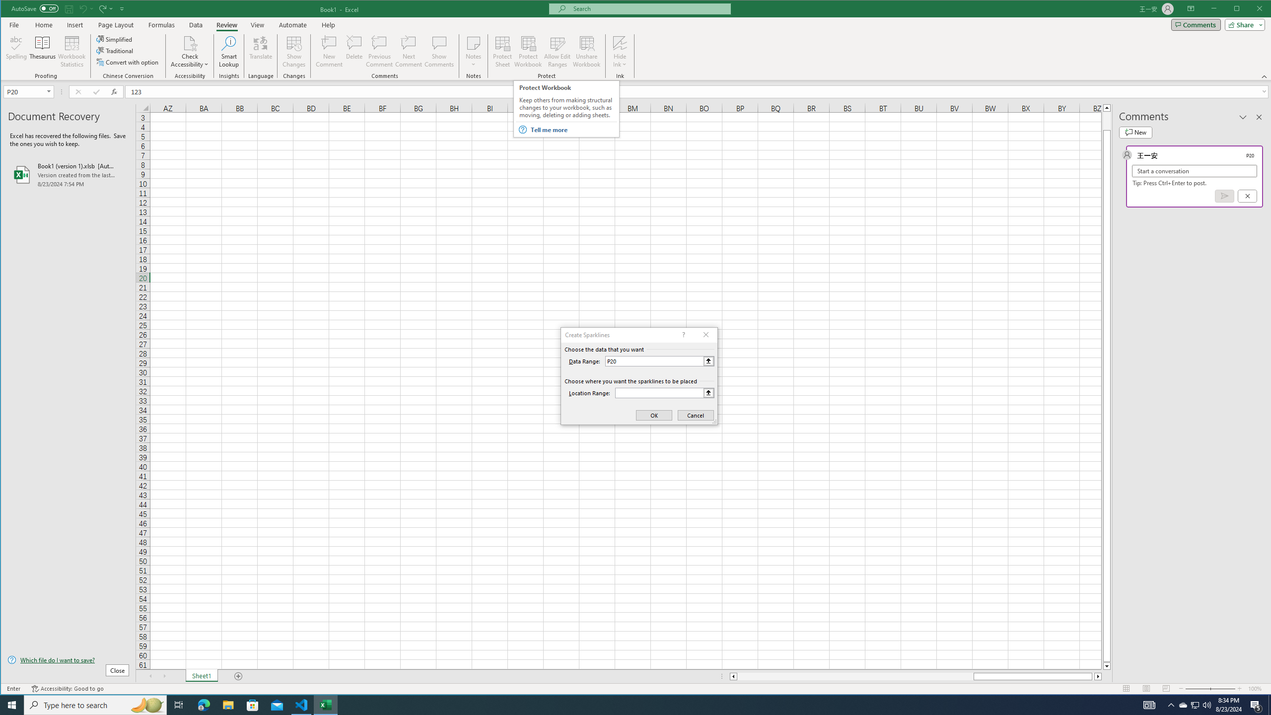  I want to click on Thesaurus..., so click(43, 52).